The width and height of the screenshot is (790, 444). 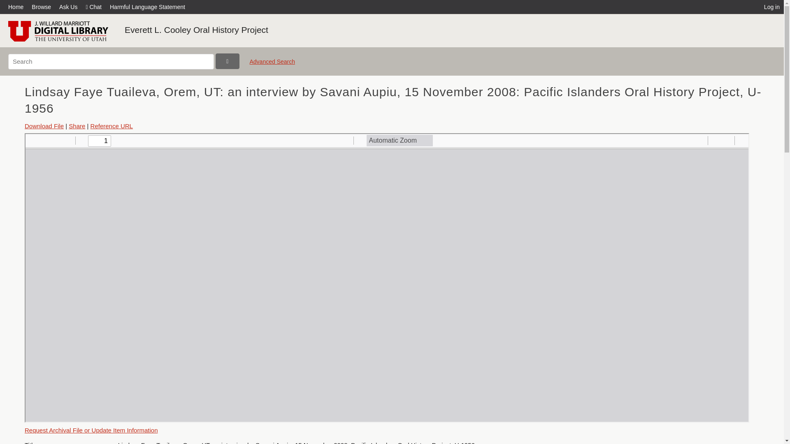 I want to click on Share, so click(x=77, y=126).